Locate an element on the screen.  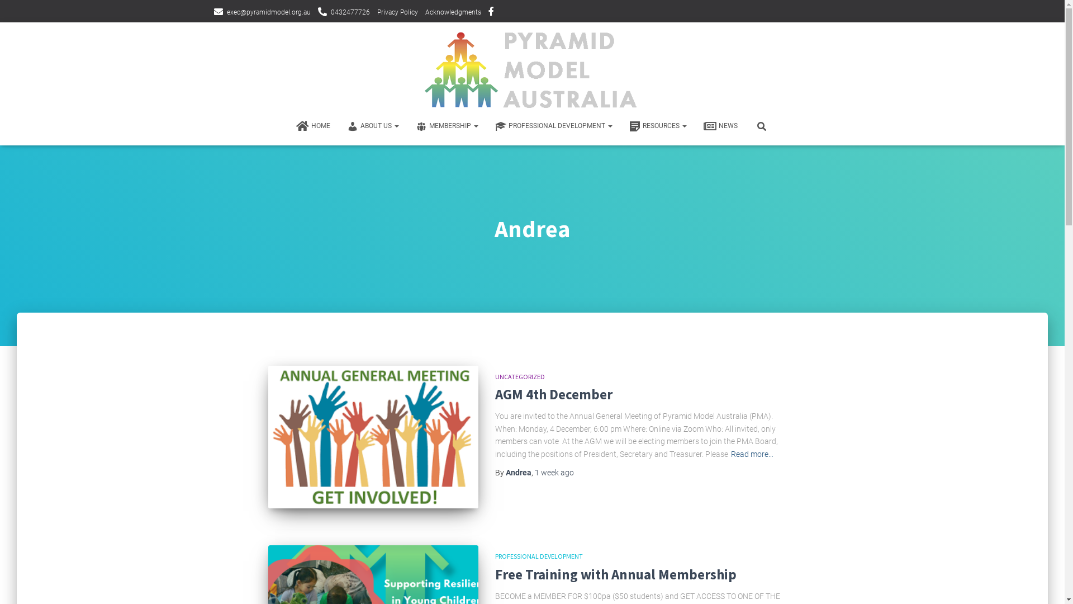
ABOUT US is located at coordinates (373, 126).